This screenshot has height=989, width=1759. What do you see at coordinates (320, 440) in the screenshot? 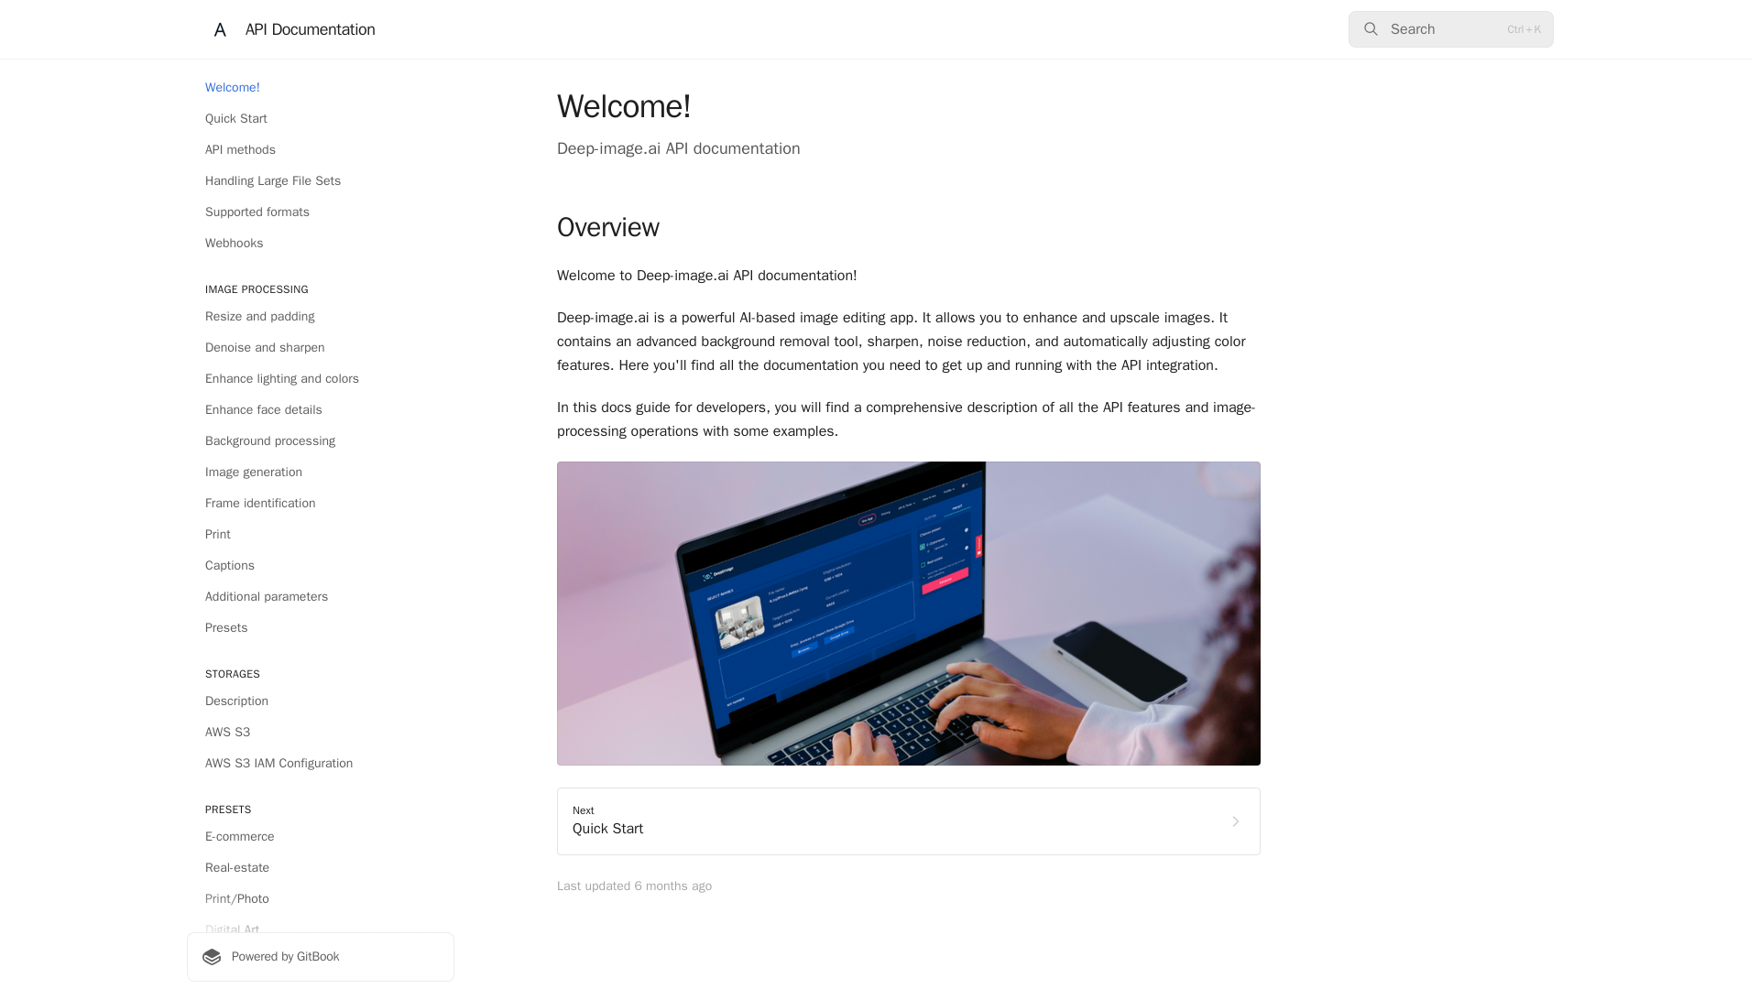
I see `Background processing` at bounding box center [320, 440].